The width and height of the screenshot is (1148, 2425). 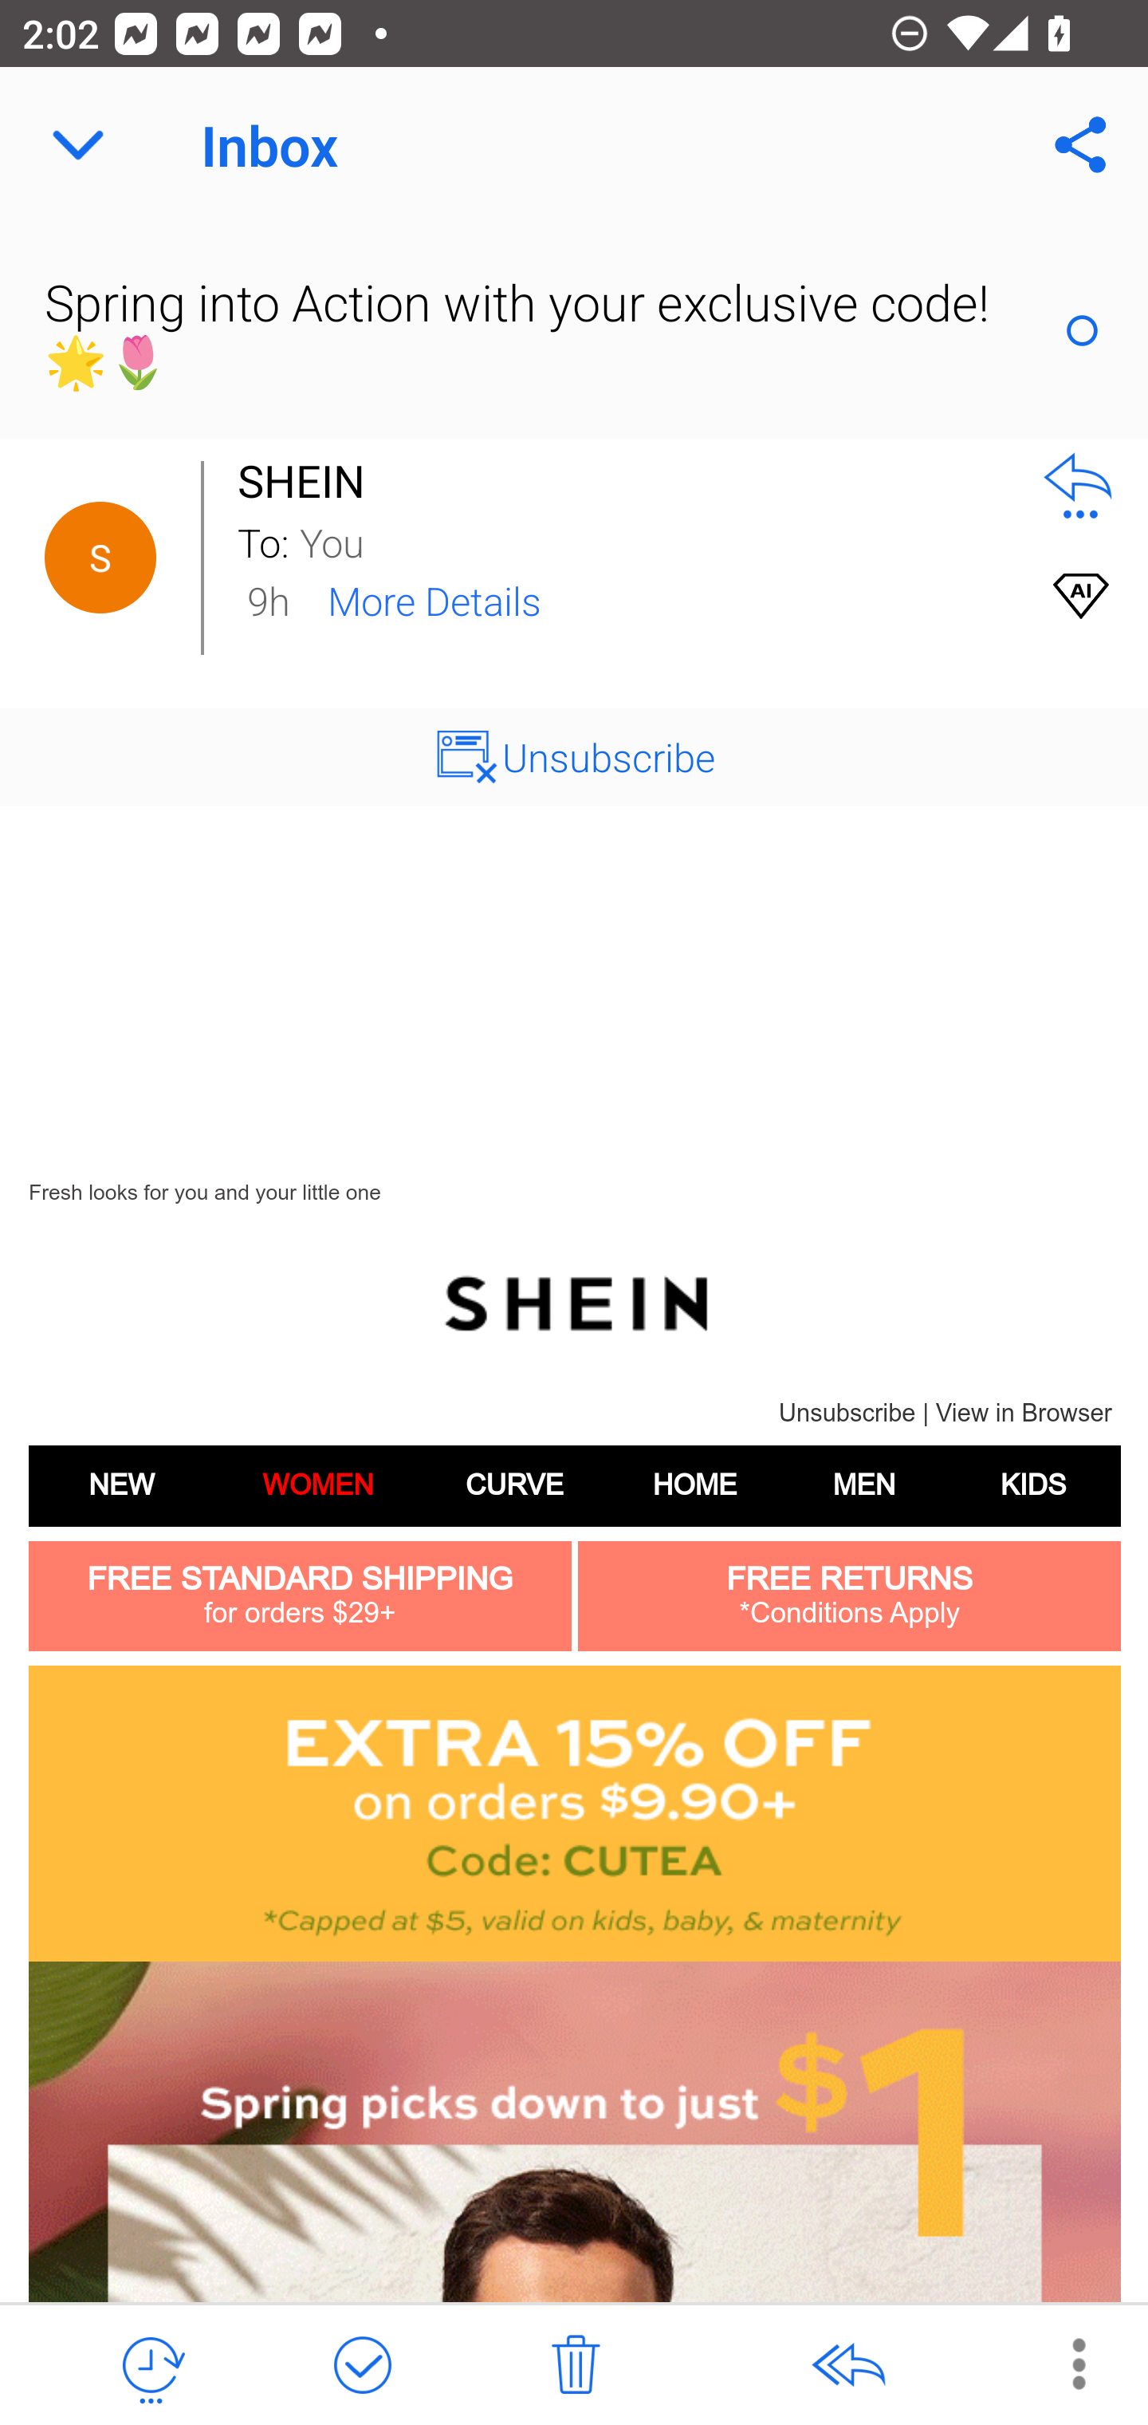 What do you see at coordinates (78, 145) in the screenshot?
I see `Navigate up` at bounding box center [78, 145].